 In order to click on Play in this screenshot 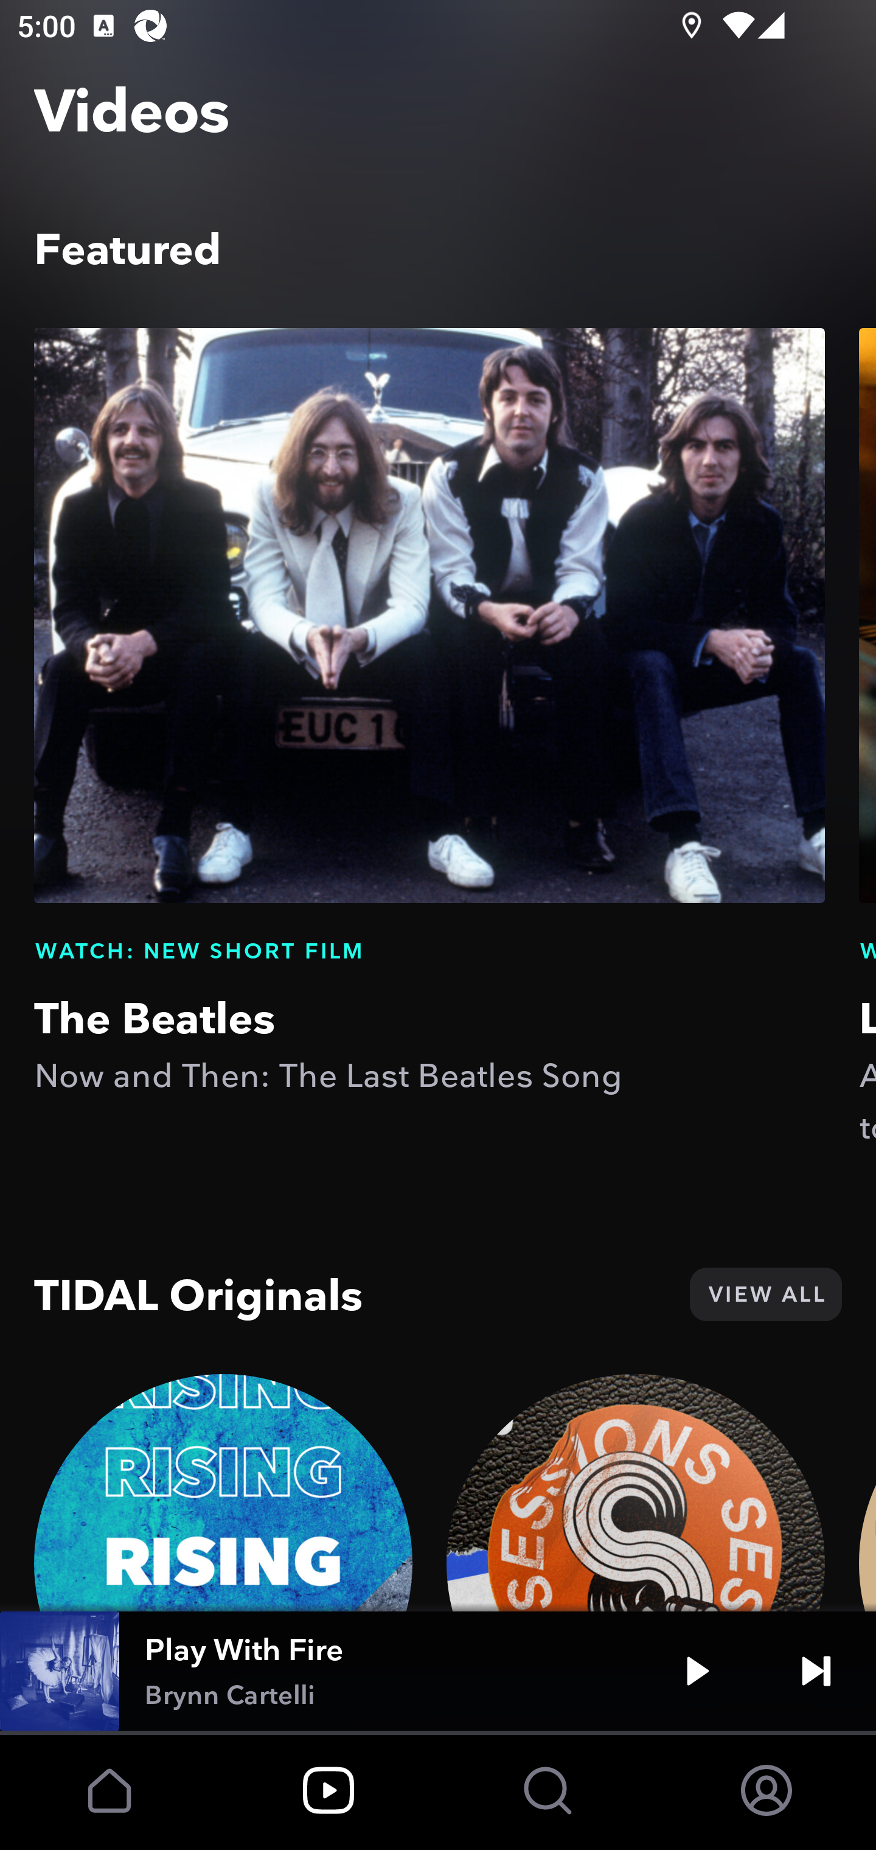, I will do `click(697, 1671)`.